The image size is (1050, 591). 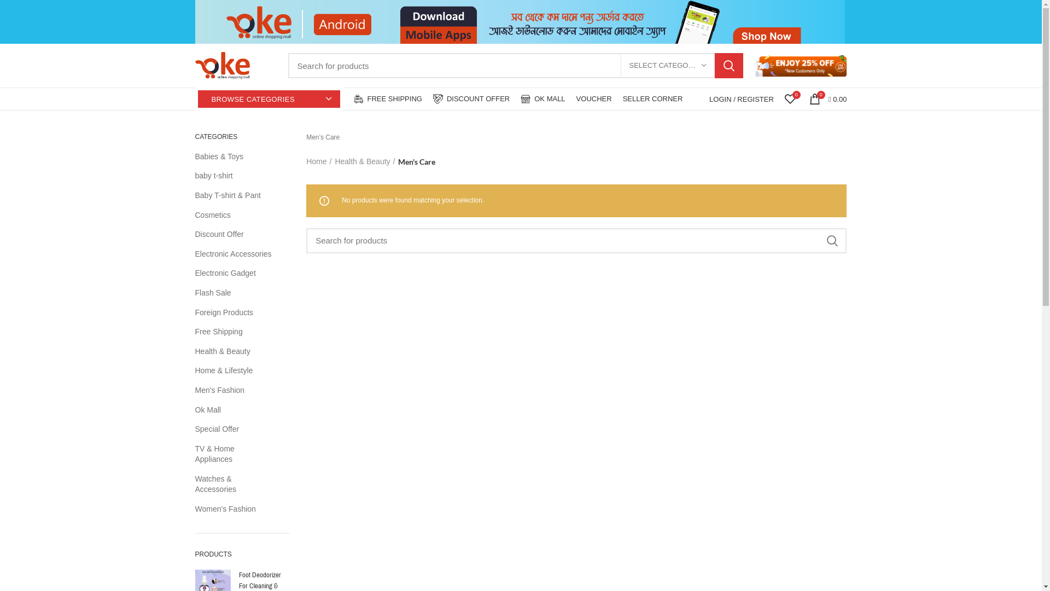 What do you see at coordinates (235, 216) in the screenshot?
I see `Cosmetics` at bounding box center [235, 216].